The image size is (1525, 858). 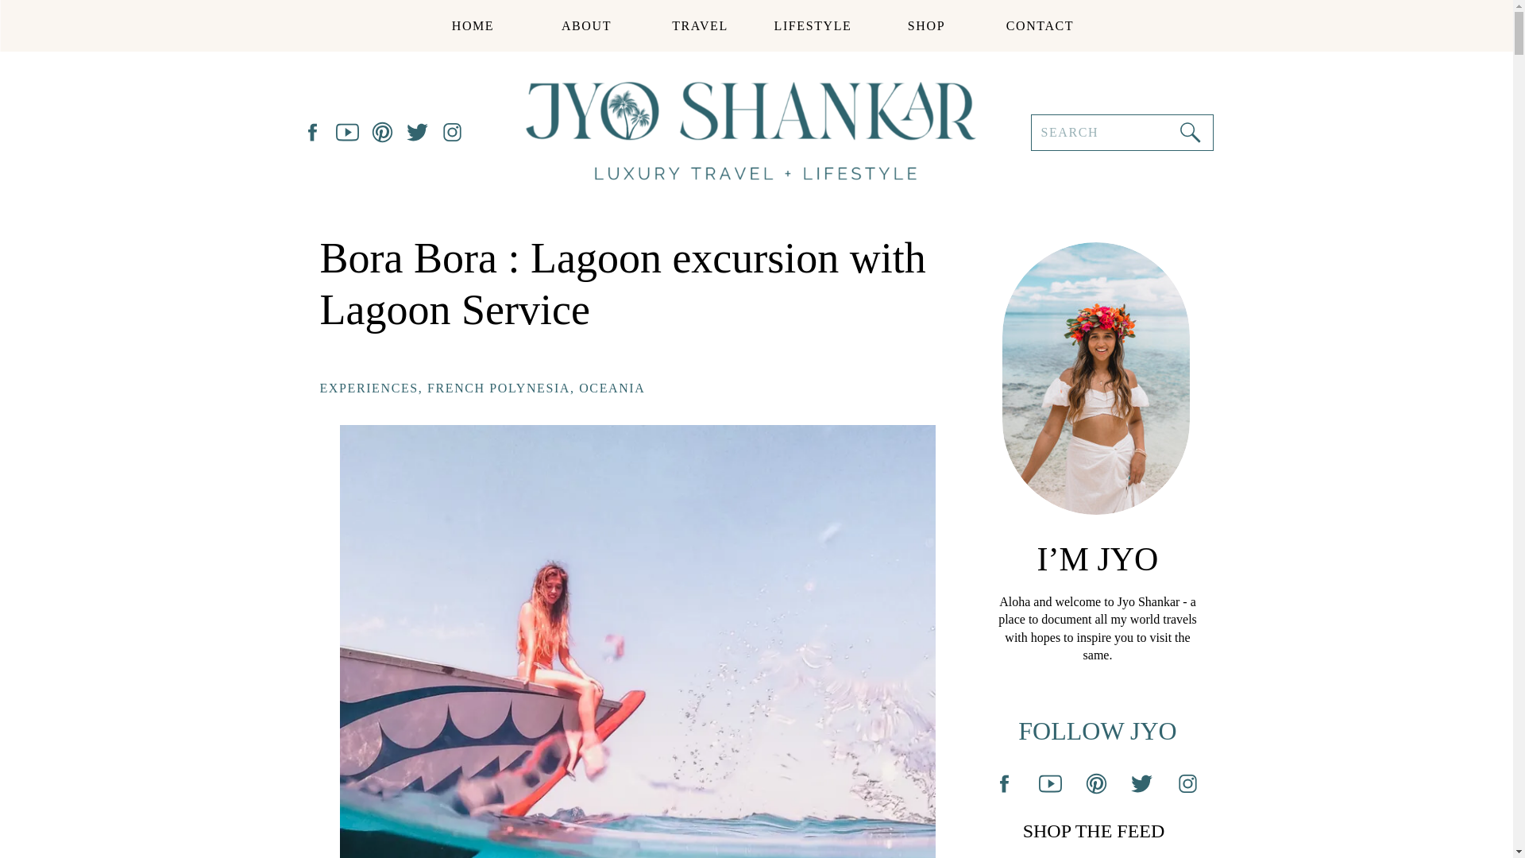 What do you see at coordinates (1040, 25) in the screenshot?
I see `CONTACT` at bounding box center [1040, 25].